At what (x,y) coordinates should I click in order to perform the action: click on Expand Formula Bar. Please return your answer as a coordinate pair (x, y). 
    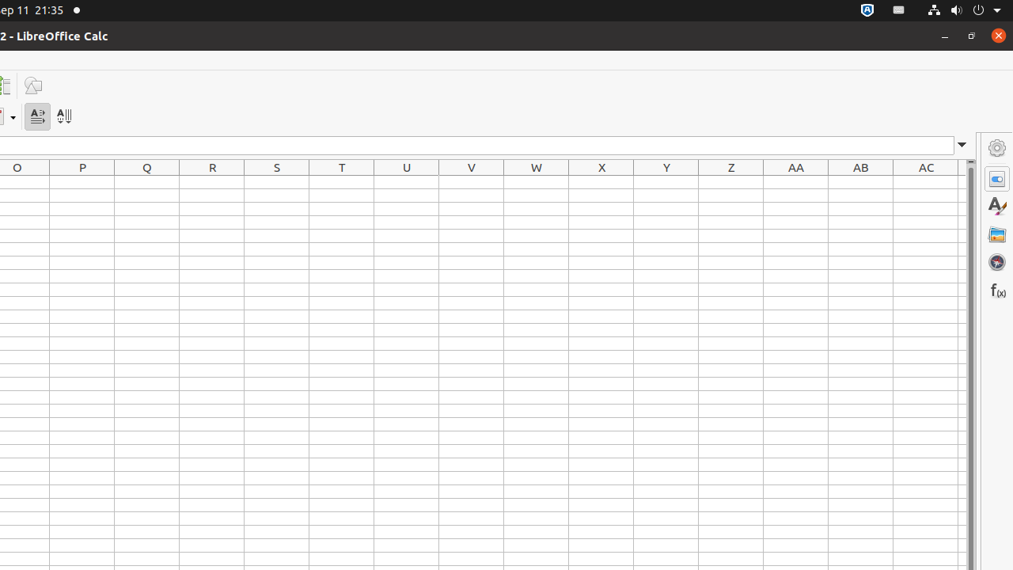
    Looking at the image, I should click on (962, 146).